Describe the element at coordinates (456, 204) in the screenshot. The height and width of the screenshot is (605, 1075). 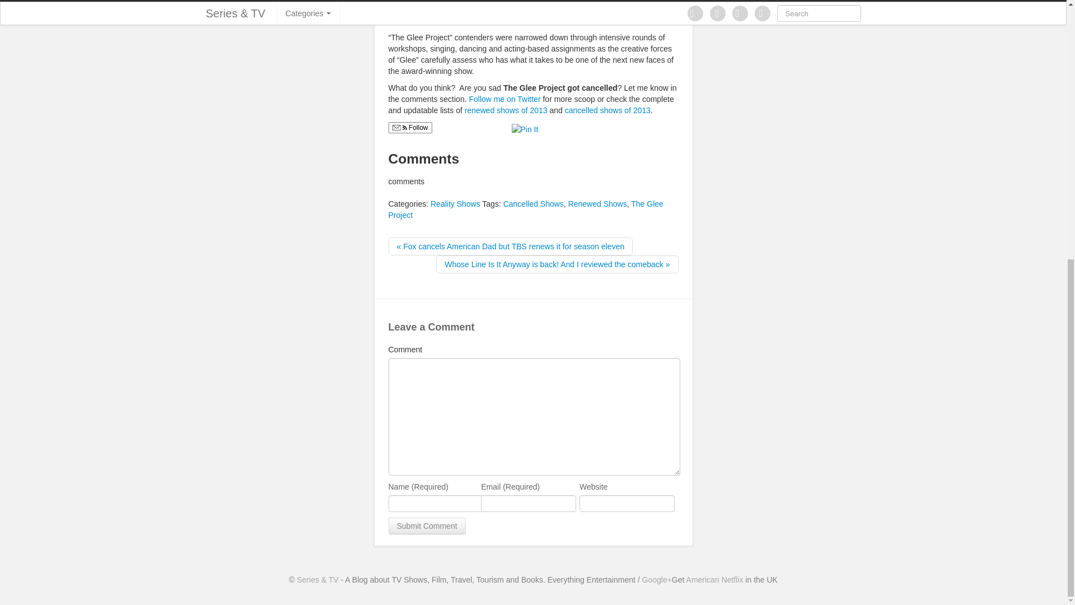
I see `Reality Shows` at that location.